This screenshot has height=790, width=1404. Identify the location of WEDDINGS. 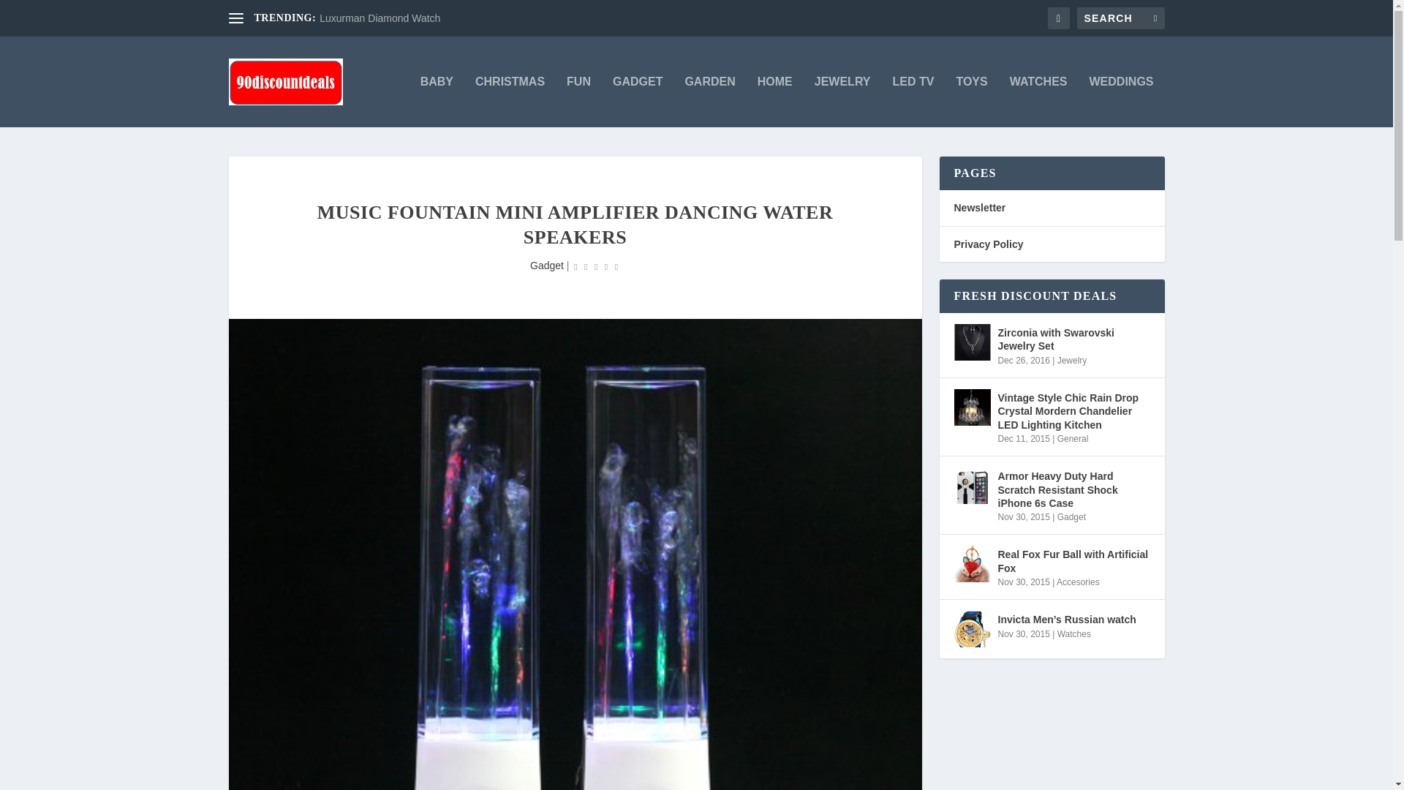
(1122, 101).